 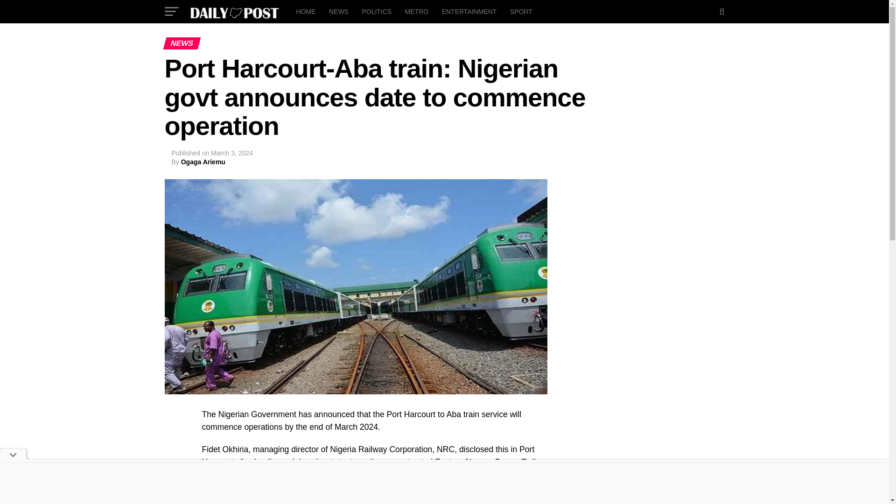 What do you see at coordinates (376, 11) in the screenshot?
I see `POLITICS` at bounding box center [376, 11].